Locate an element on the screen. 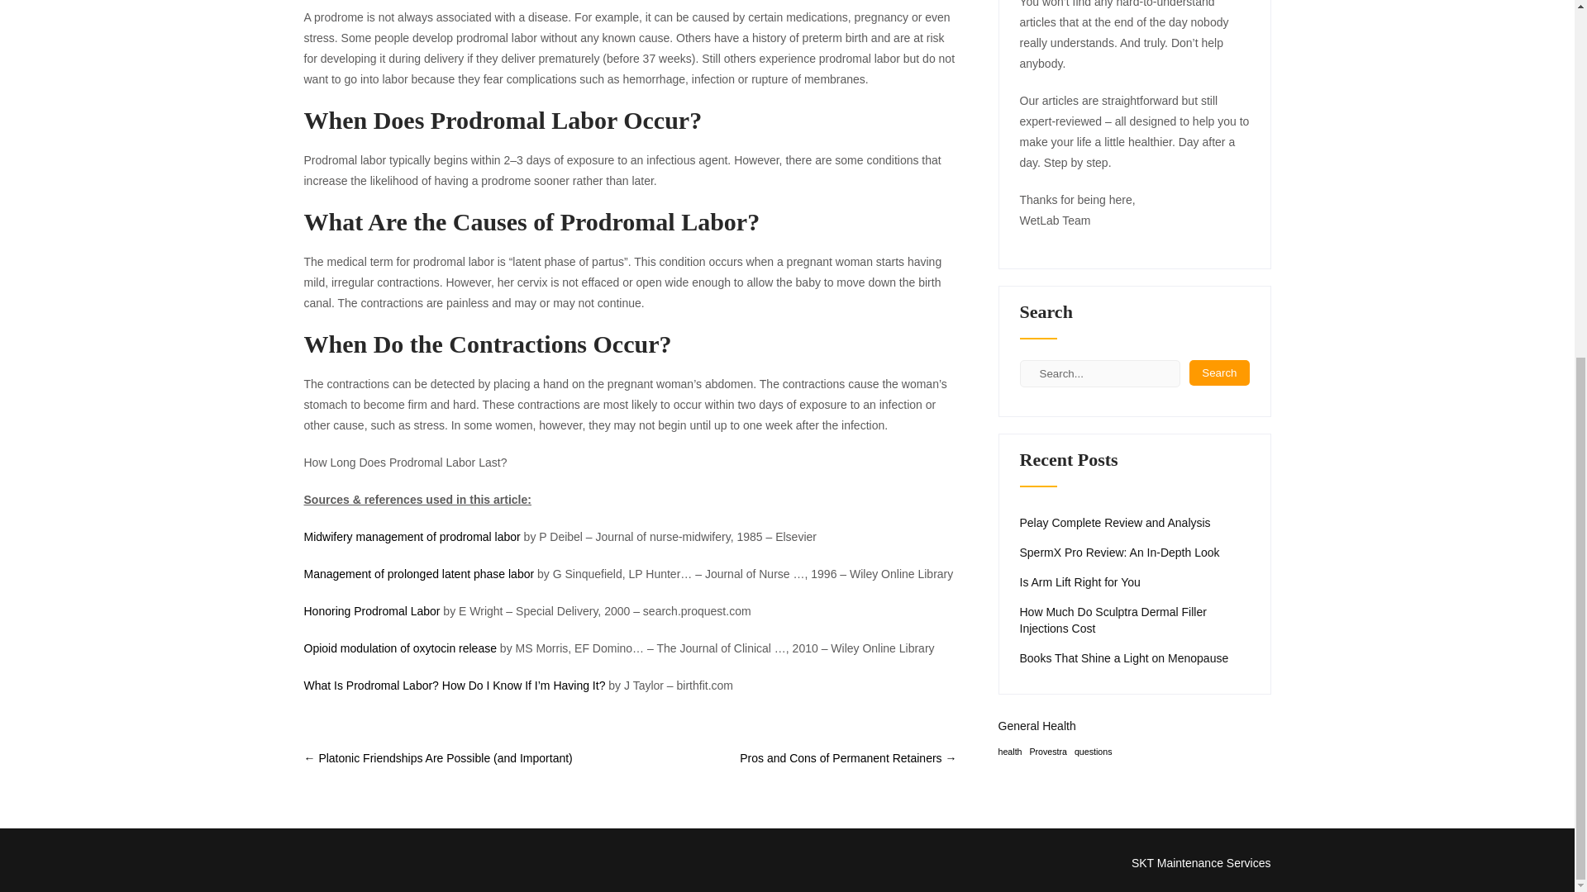 The image size is (1587, 892). questions is located at coordinates (1093, 752).